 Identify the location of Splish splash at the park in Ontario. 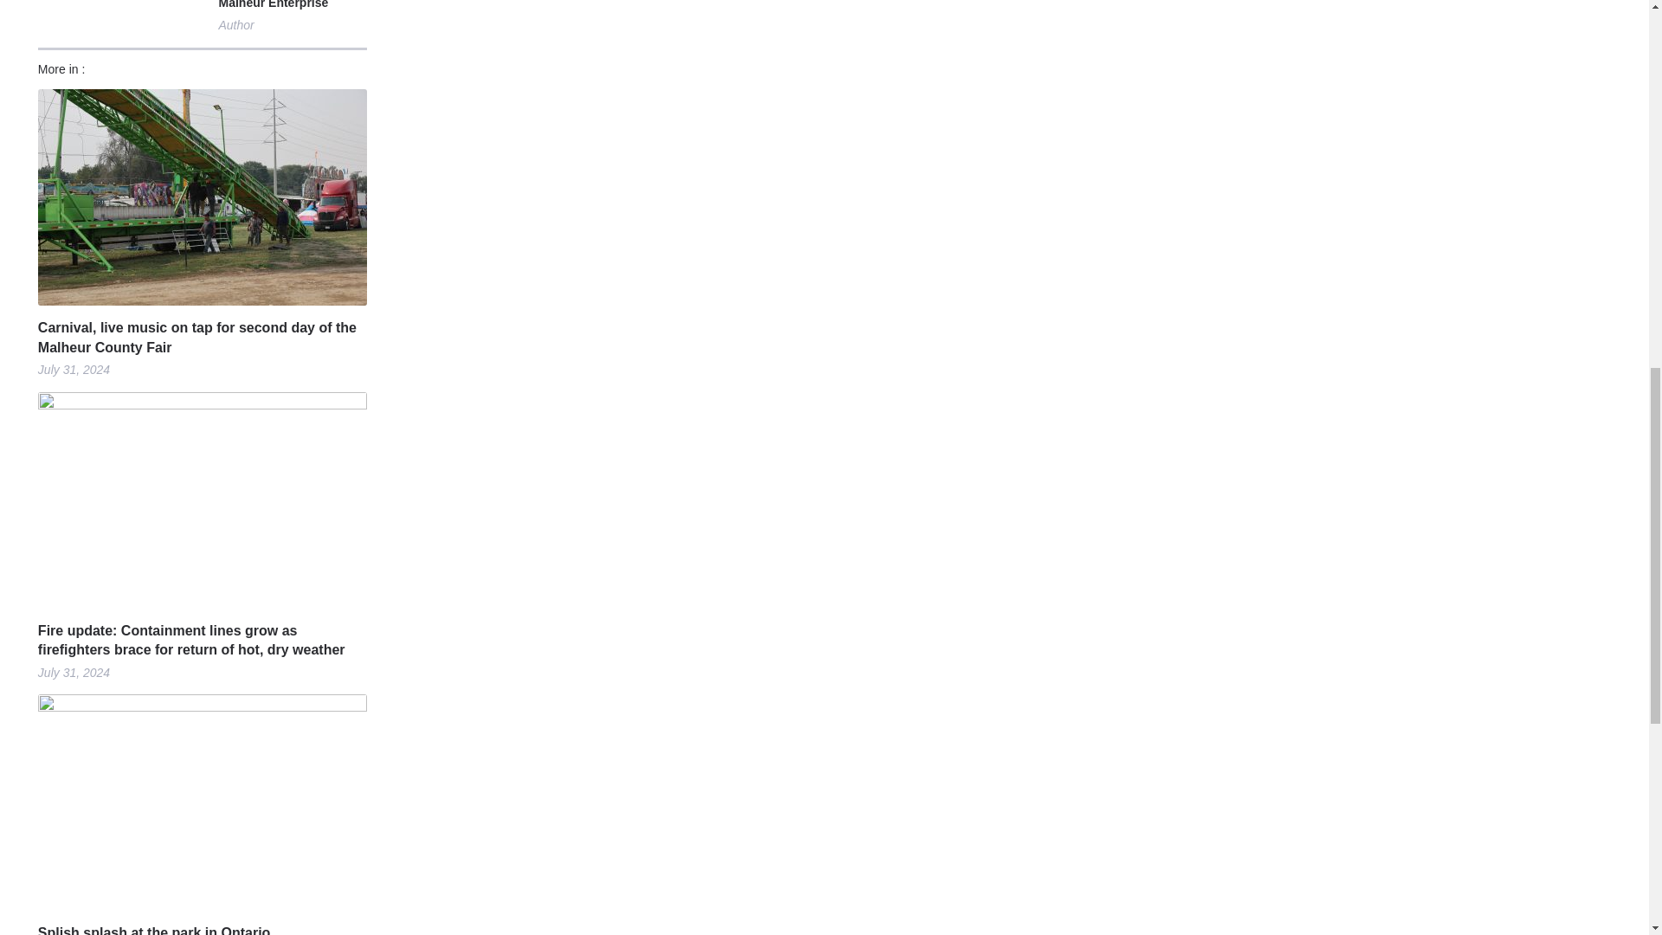
(203, 930).